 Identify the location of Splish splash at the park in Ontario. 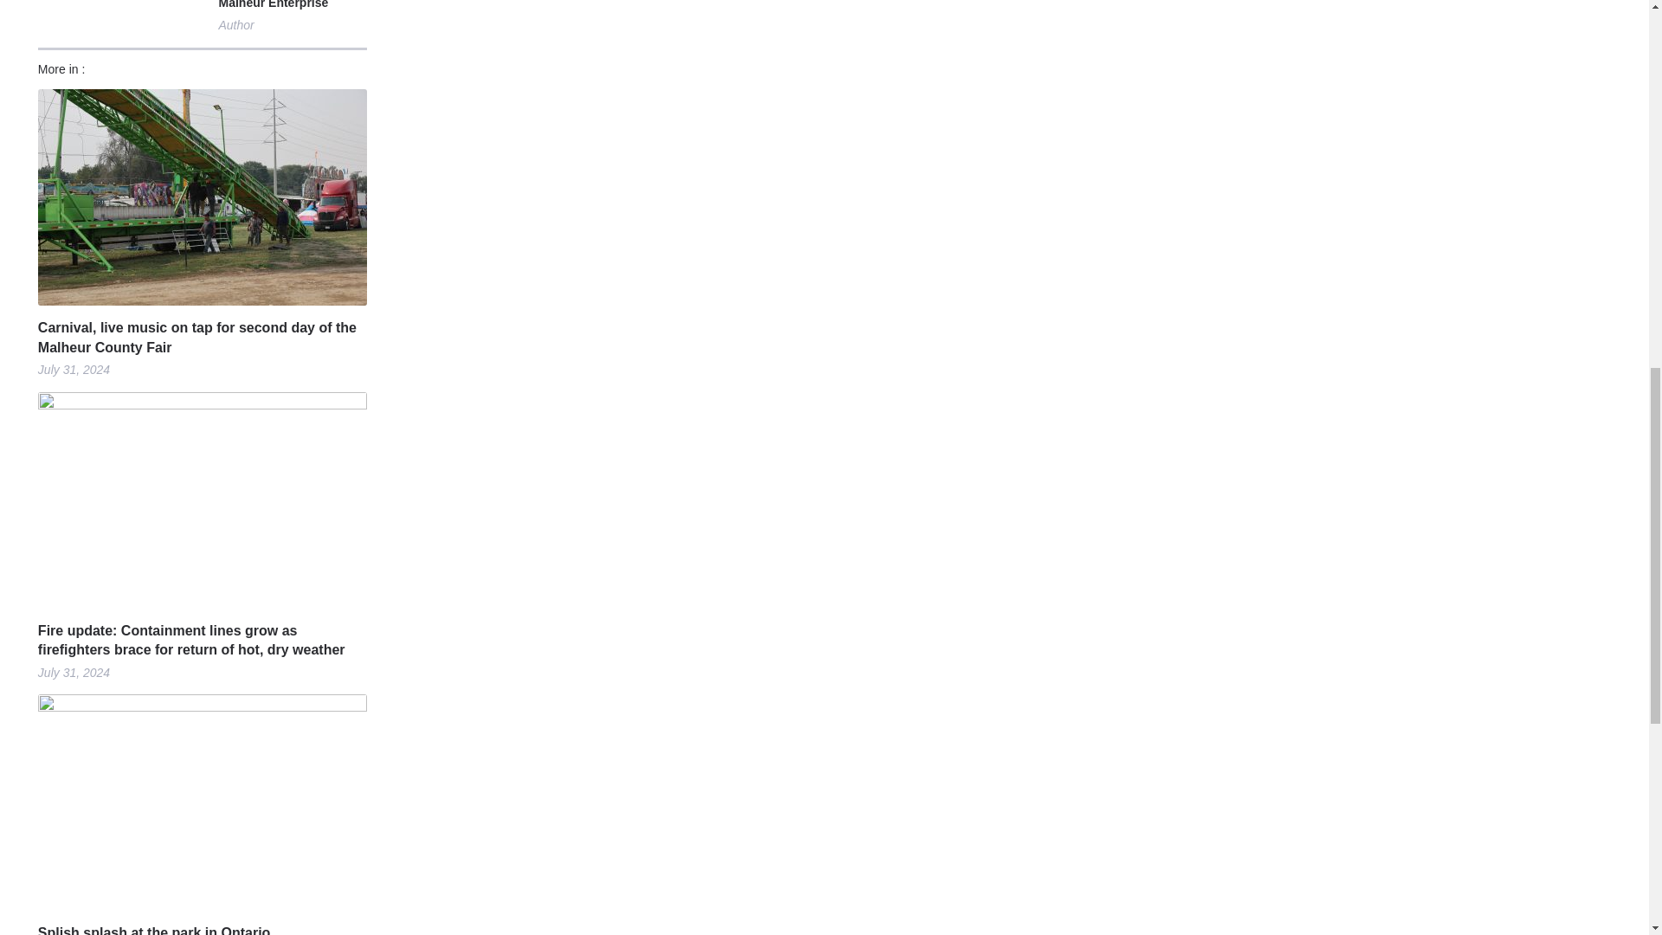
(203, 930).